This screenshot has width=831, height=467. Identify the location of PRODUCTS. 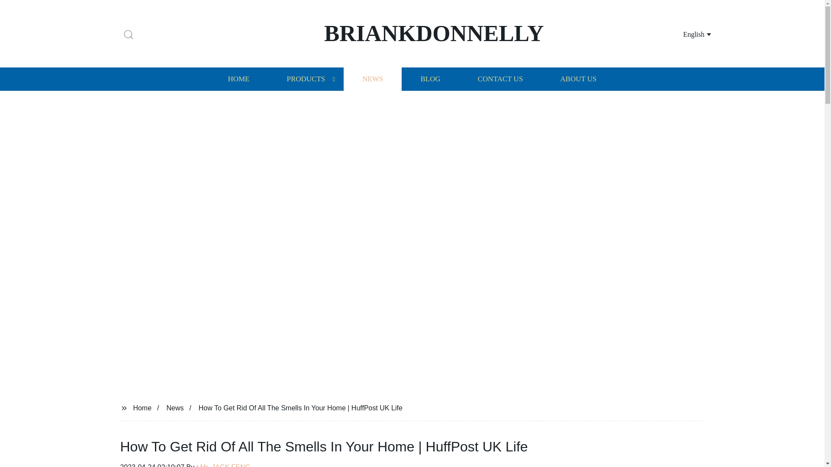
(306, 79).